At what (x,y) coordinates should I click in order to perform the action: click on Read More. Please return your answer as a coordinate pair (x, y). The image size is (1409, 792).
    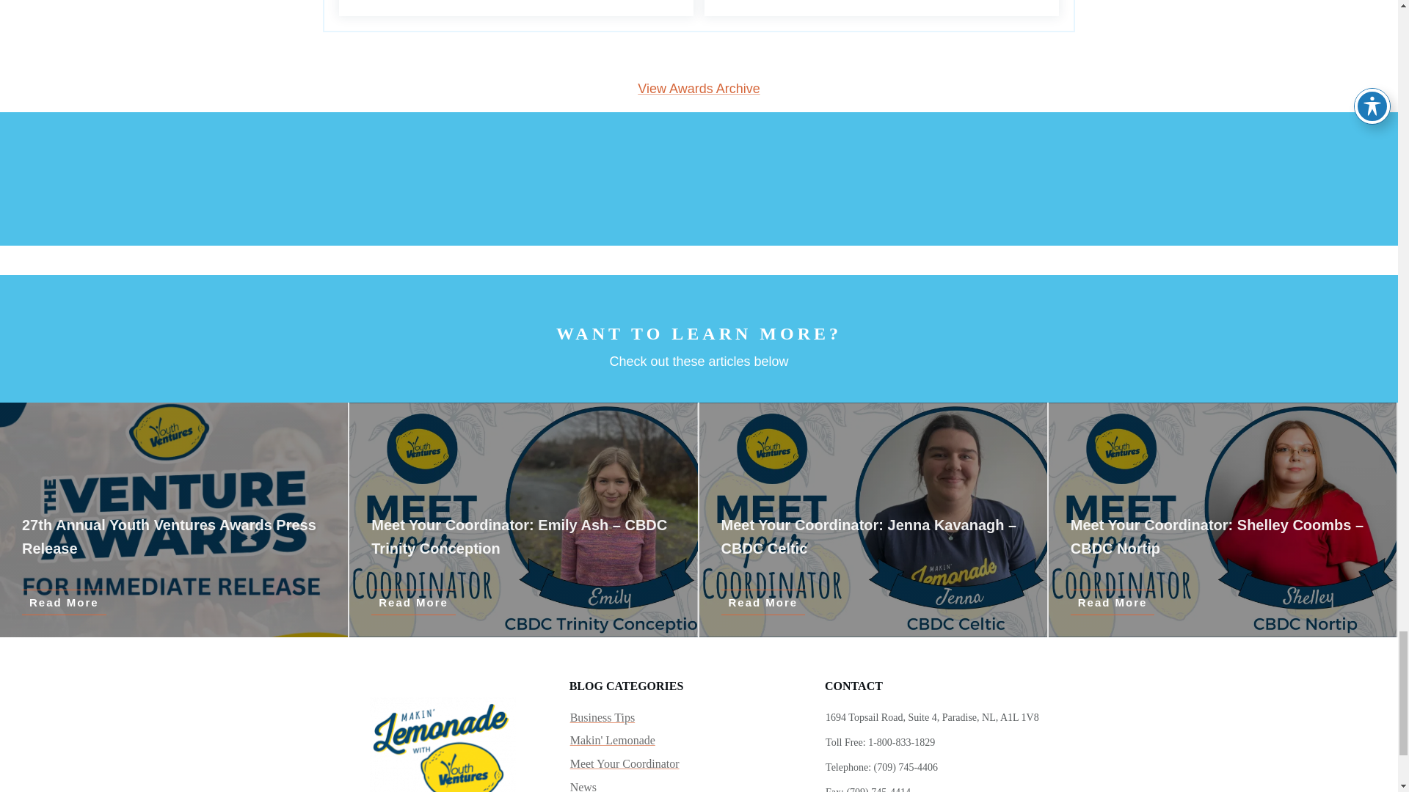
    Looking at the image, I should click on (762, 602).